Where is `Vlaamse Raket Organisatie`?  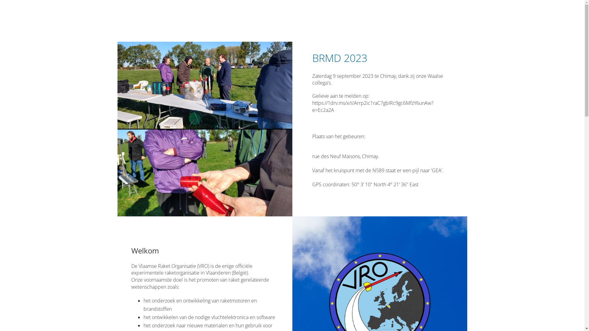 Vlaamse Raket Organisatie is located at coordinates (171, 18).